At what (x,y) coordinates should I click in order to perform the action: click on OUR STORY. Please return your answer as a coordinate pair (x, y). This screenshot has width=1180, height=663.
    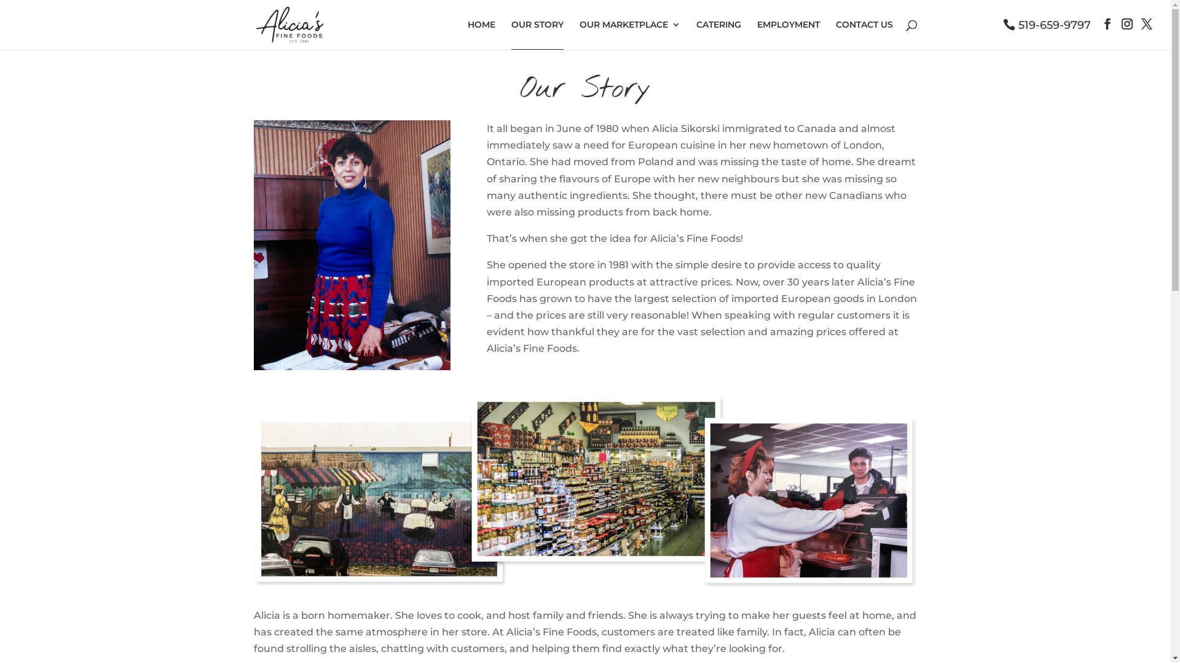
    Looking at the image, I should click on (537, 35).